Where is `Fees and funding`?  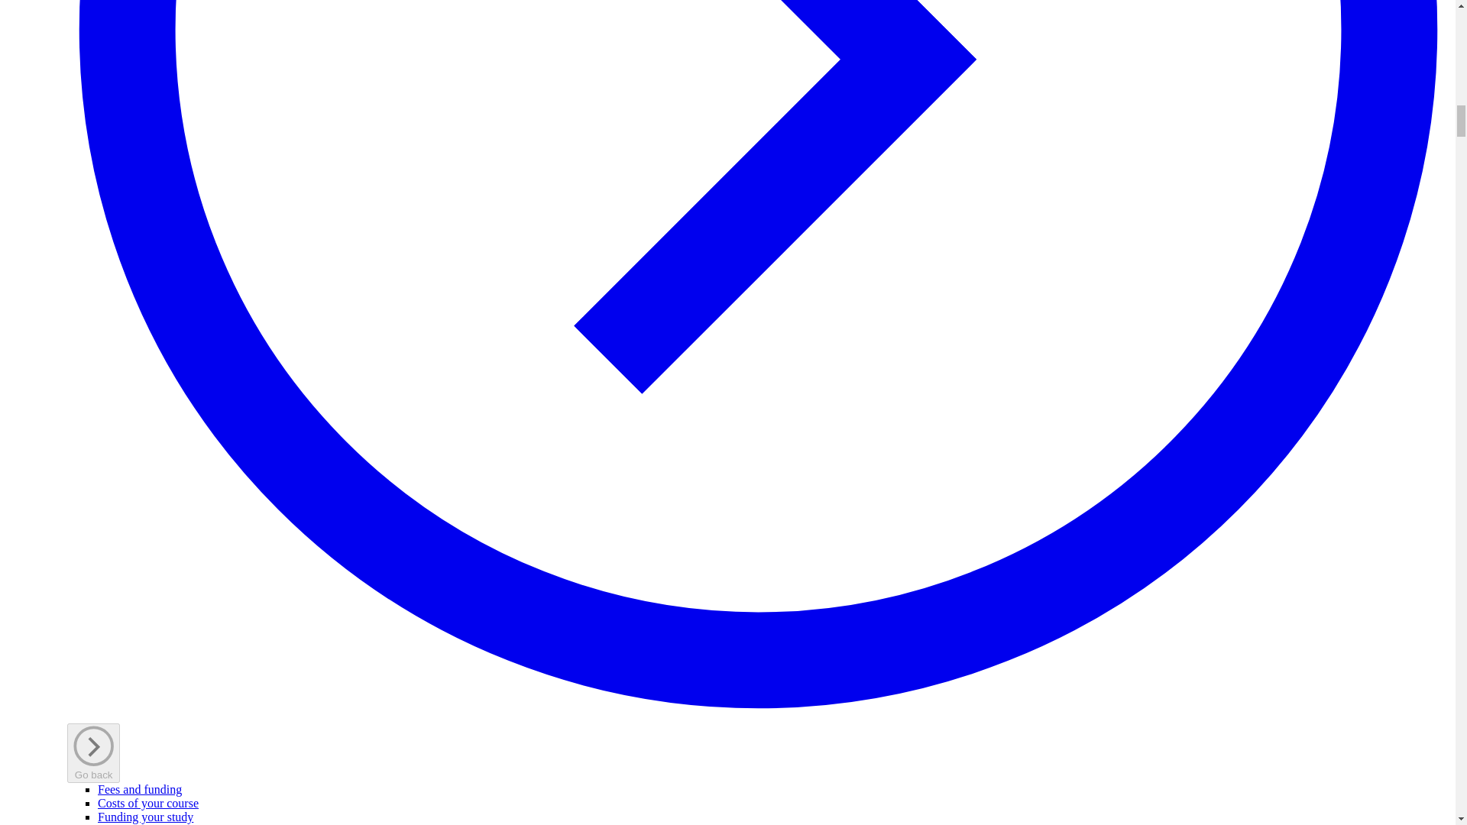 Fees and funding is located at coordinates (140, 789).